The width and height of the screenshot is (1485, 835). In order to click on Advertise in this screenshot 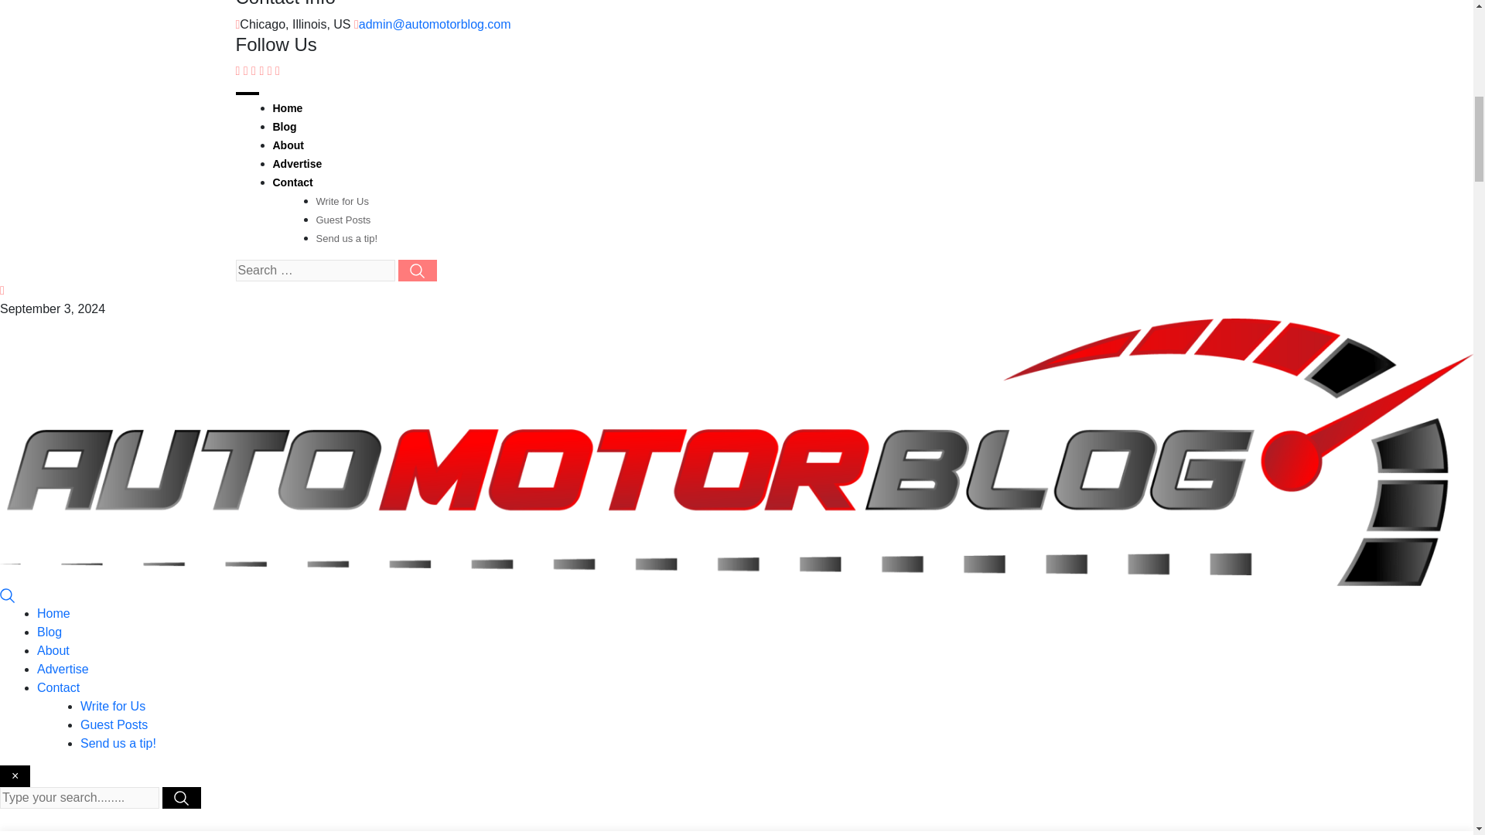, I will do `click(63, 669)`.